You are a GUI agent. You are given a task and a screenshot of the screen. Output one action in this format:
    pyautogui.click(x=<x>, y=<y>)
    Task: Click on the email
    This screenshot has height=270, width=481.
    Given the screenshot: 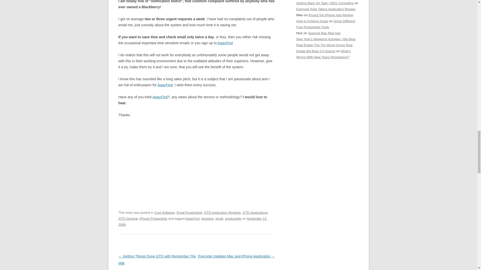 What is the action you would take?
    pyautogui.click(x=219, y=218)
    